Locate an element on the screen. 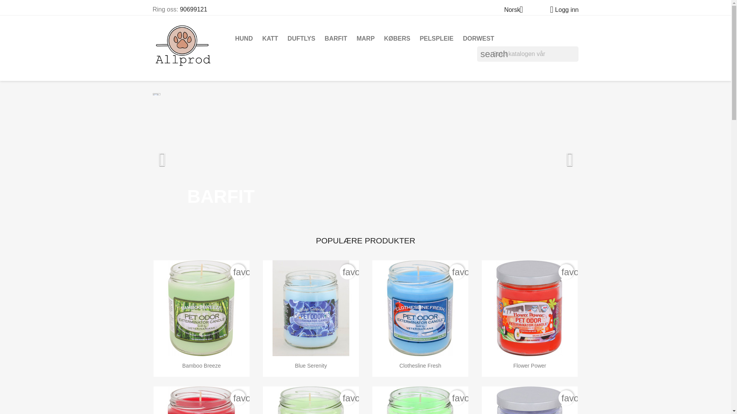 This screenshot has width=737, height=414. BARFIT is located at coordinates (336, 38).